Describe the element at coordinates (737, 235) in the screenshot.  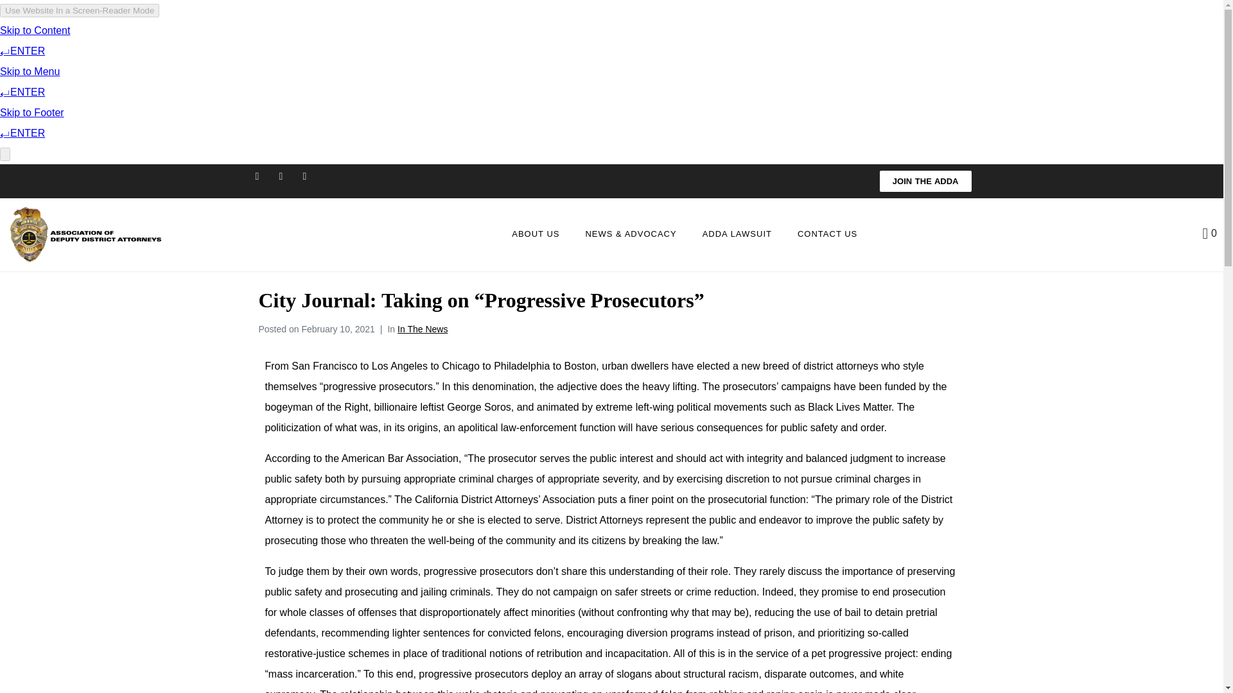
I see `ADDA LAWSUIT` at that location.